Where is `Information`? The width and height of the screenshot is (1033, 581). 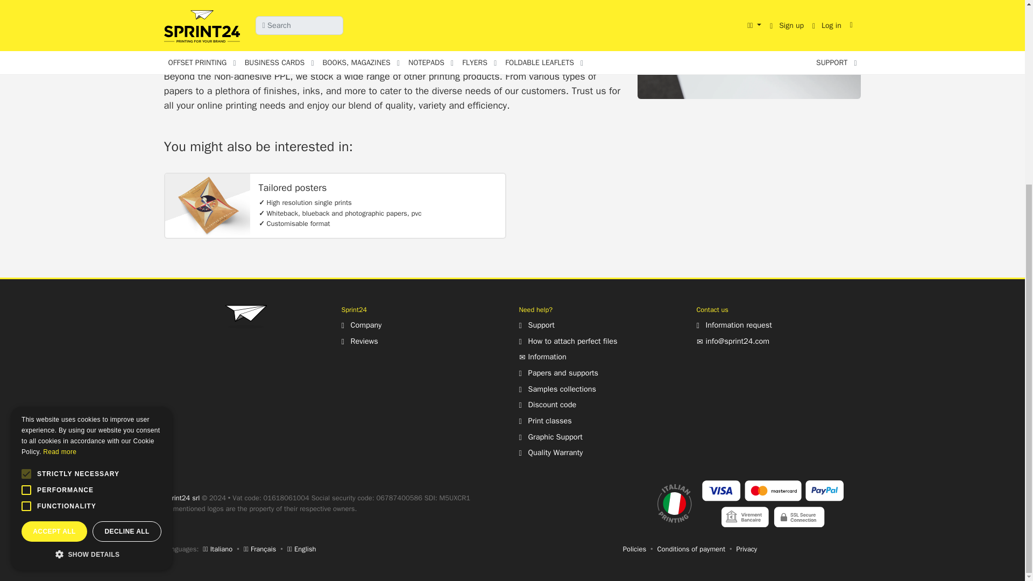 Information is located at coordinates (542, 356).